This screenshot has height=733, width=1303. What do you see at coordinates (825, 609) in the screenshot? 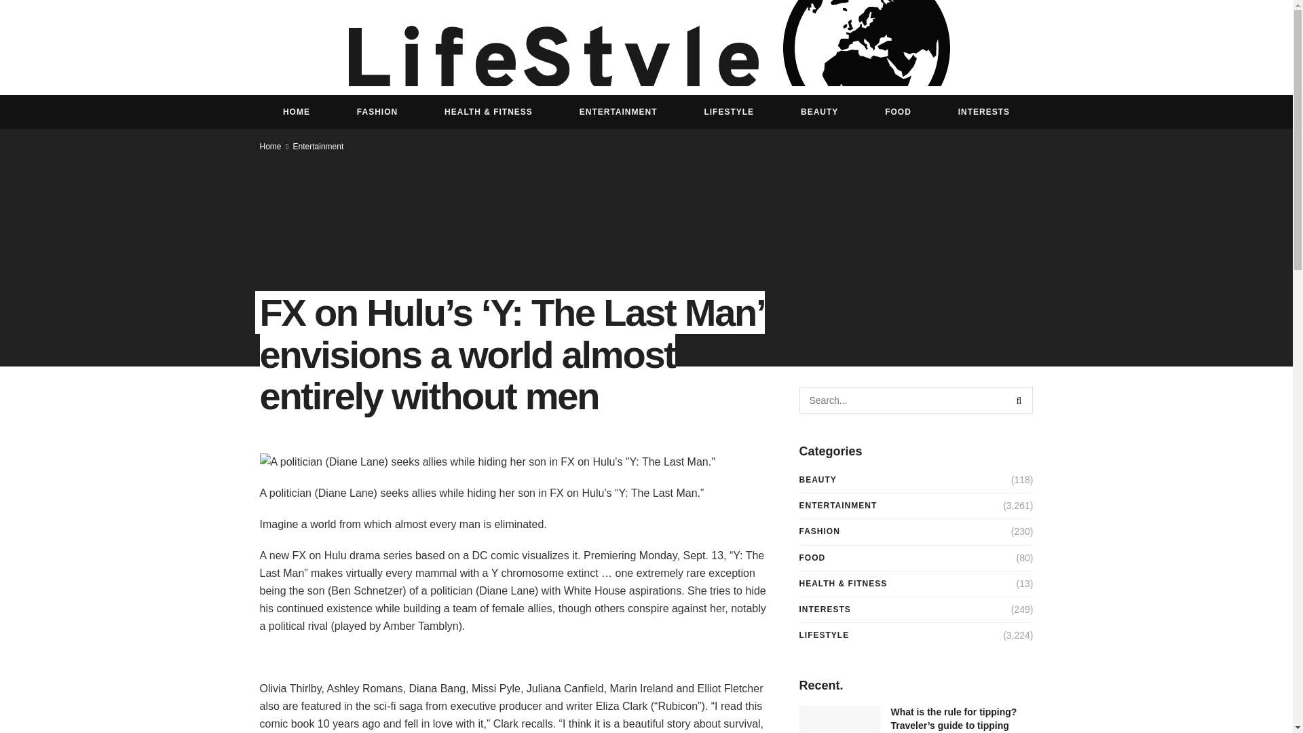
I see `INTERESTS` at bounding box center [825, 609].